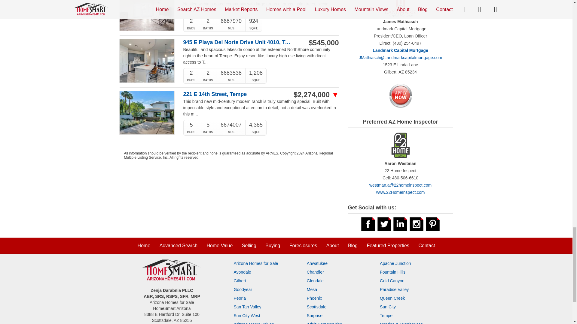  I want to click on Arizona Home Inspections, so click(400, 192).